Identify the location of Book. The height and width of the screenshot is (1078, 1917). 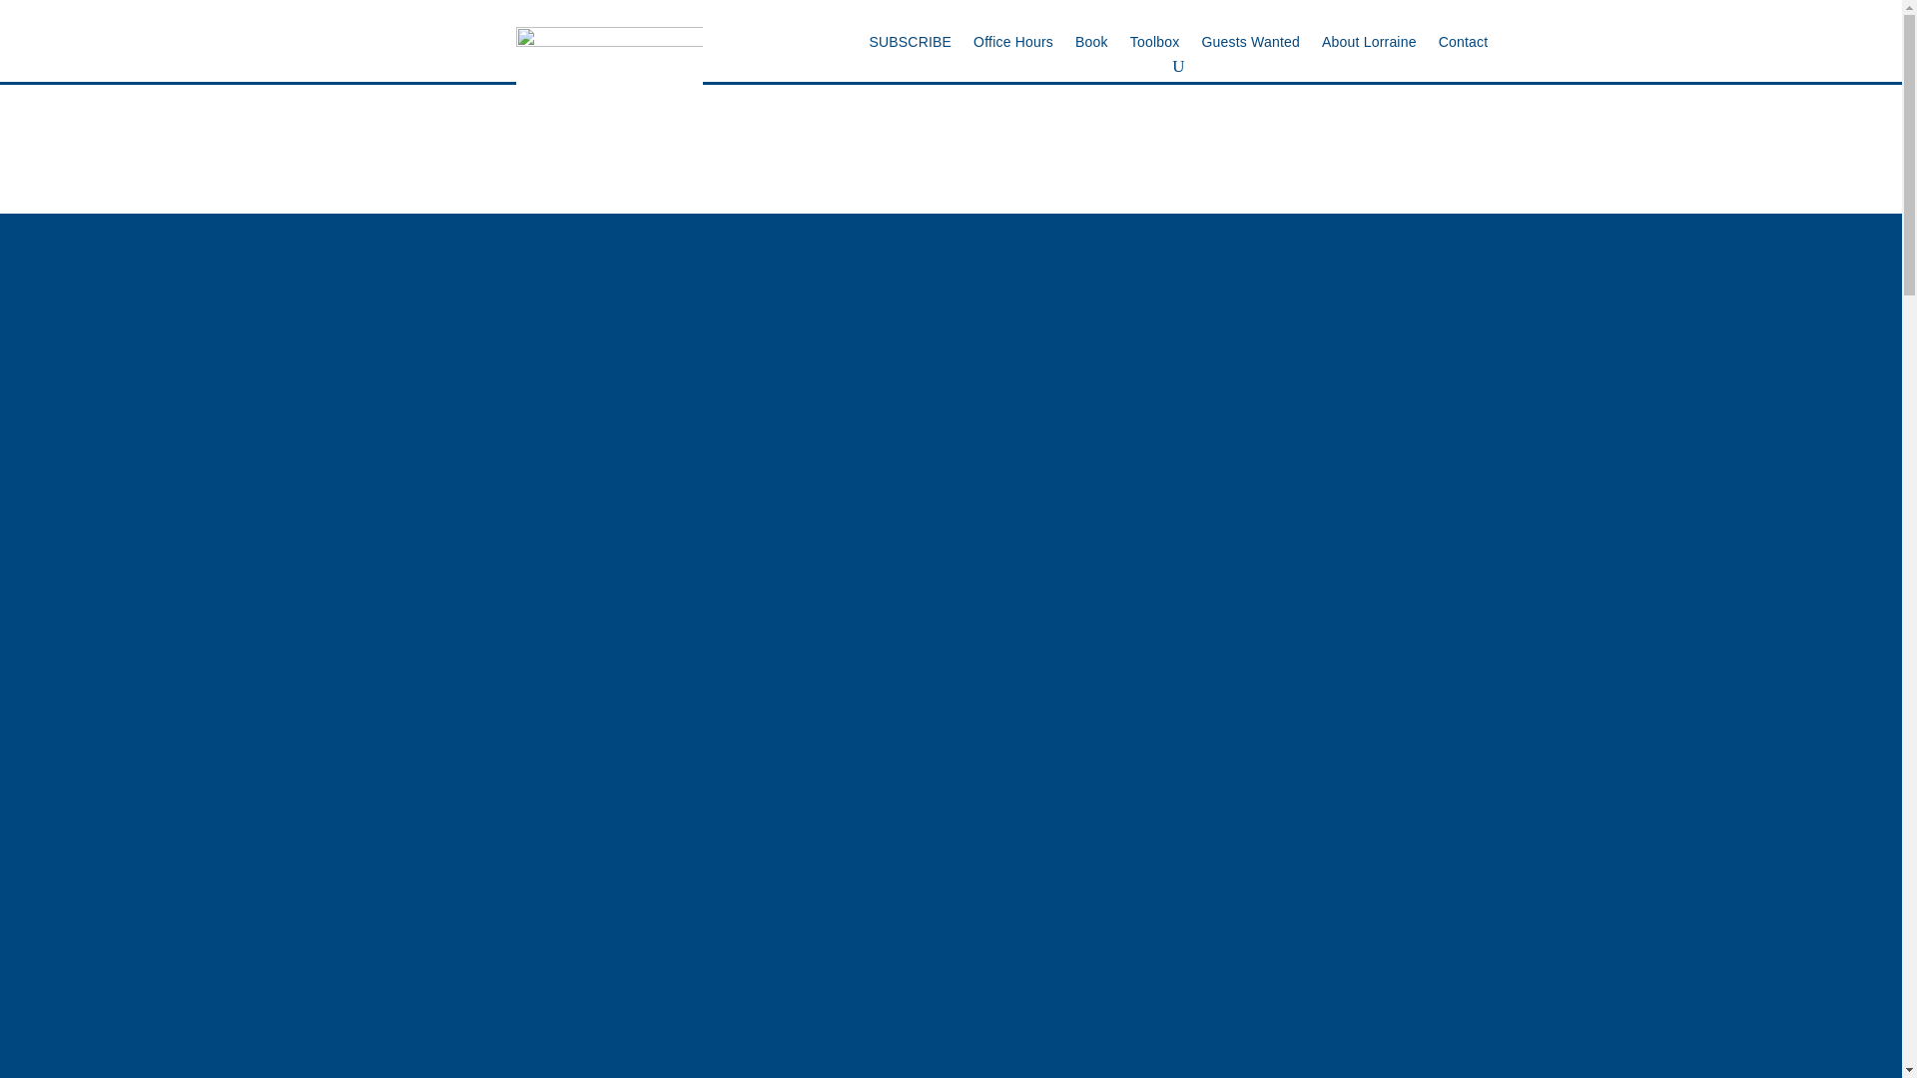
(1091, 46).